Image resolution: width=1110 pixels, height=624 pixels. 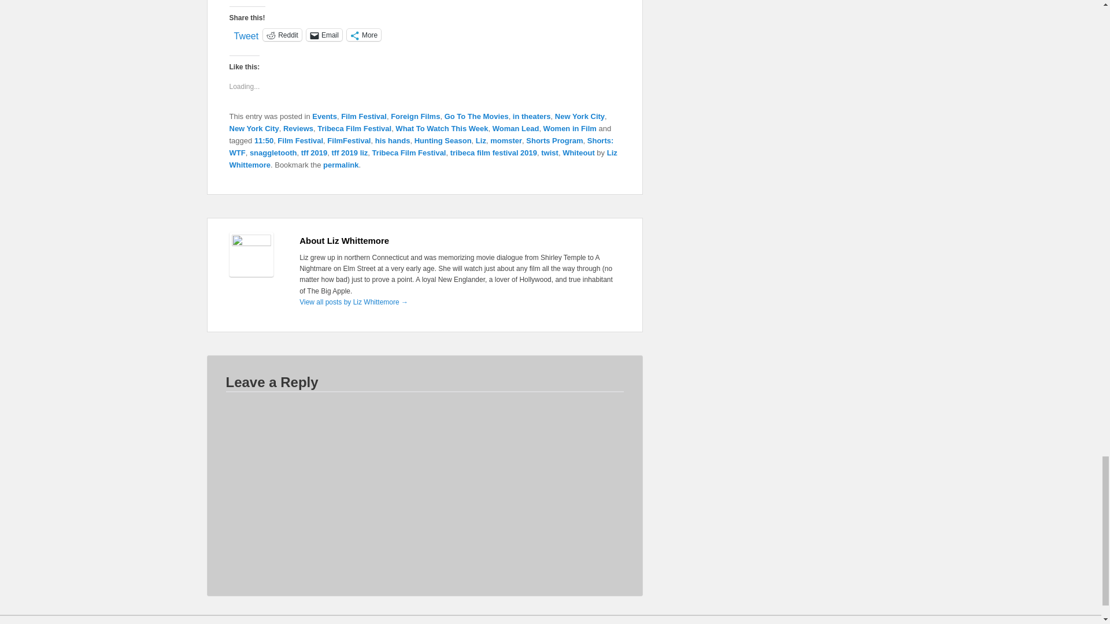 What do you see at coordinates (324, 35) in the screenshot?
I see `Email` at bounding box center [324, 35].